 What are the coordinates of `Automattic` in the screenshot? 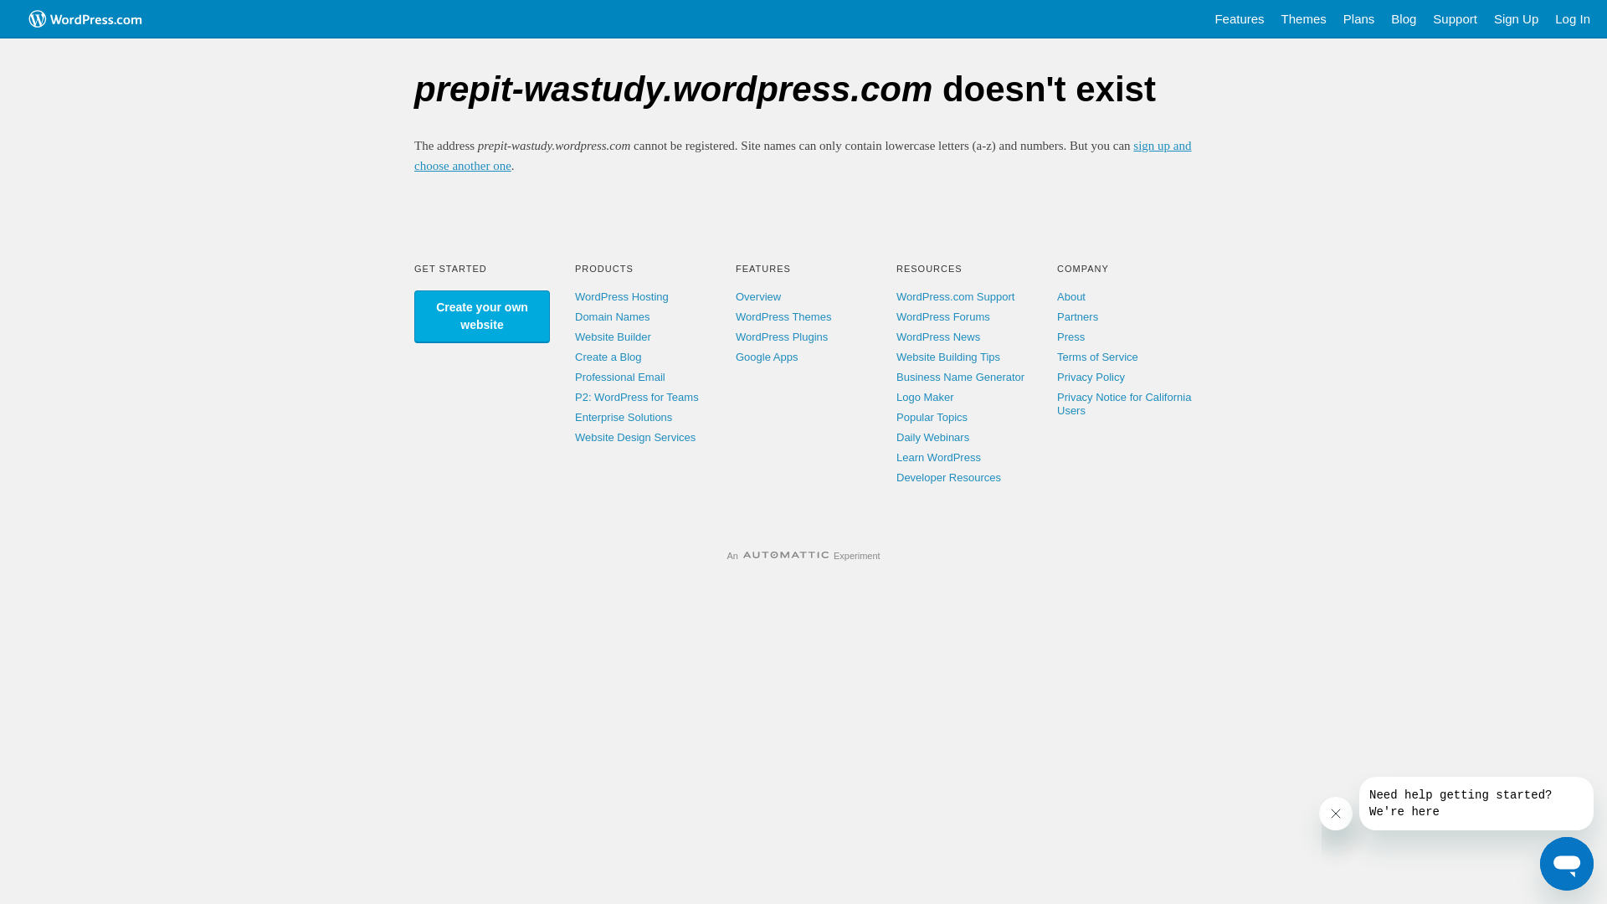 It's located at (786, 556).